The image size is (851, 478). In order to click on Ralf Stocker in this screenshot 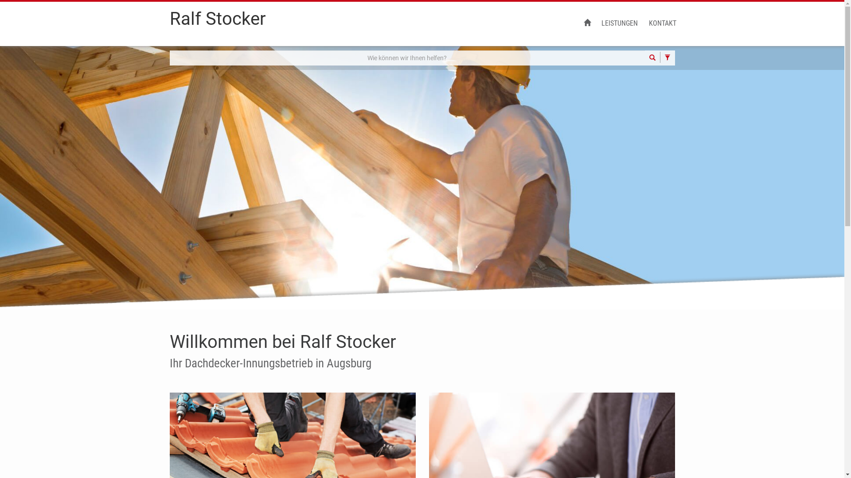, I will do `click(217, 23)`.